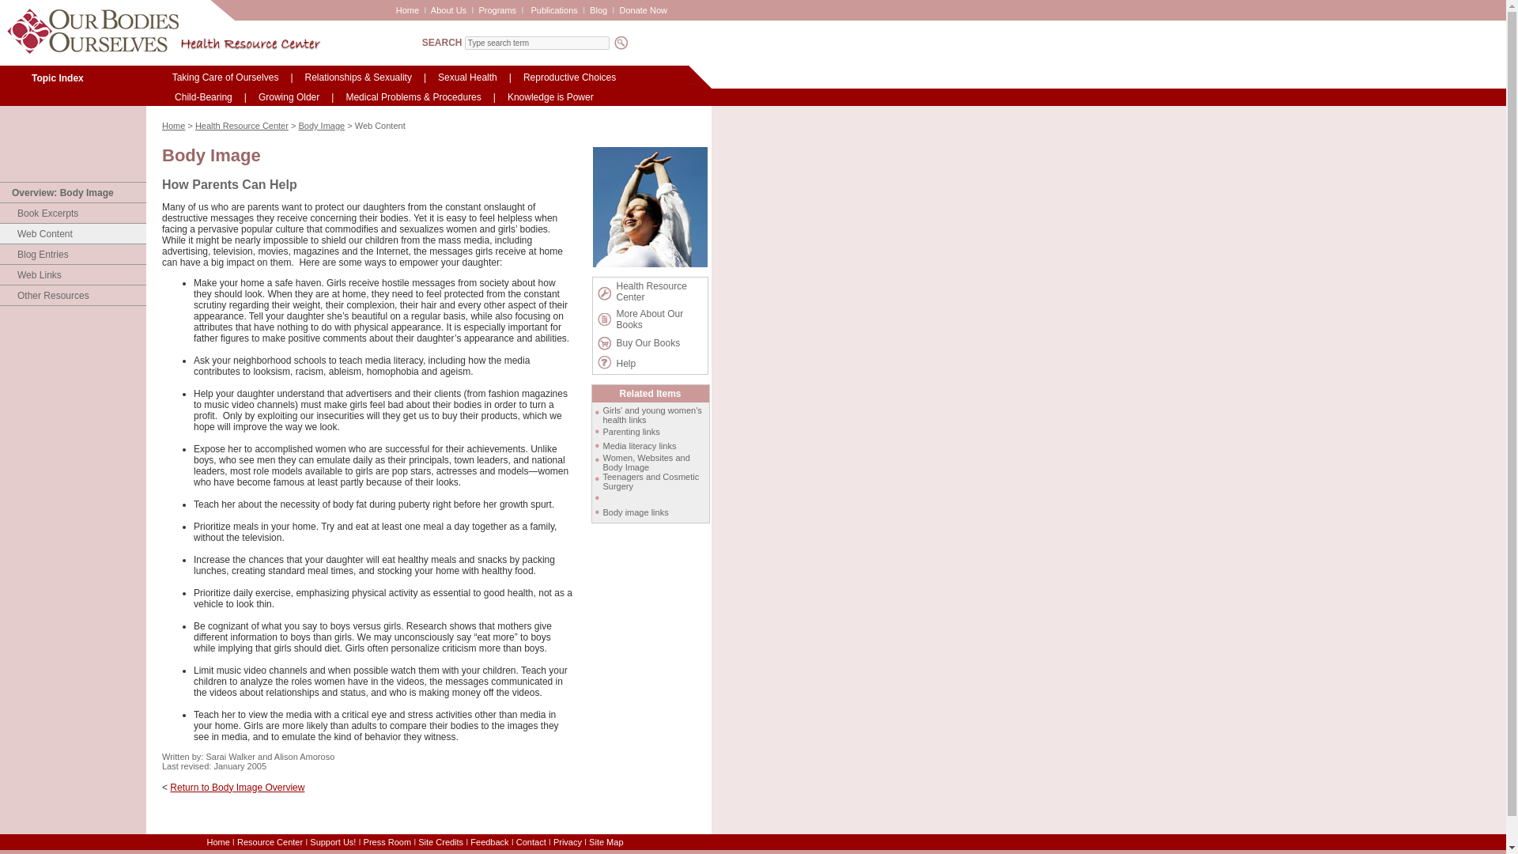 The height and width of the screenshot is (854, 1518). What do you see at coordinates (289, 96) in the screenshot?
I see `Growing Older` at bounding box center [289, 96].